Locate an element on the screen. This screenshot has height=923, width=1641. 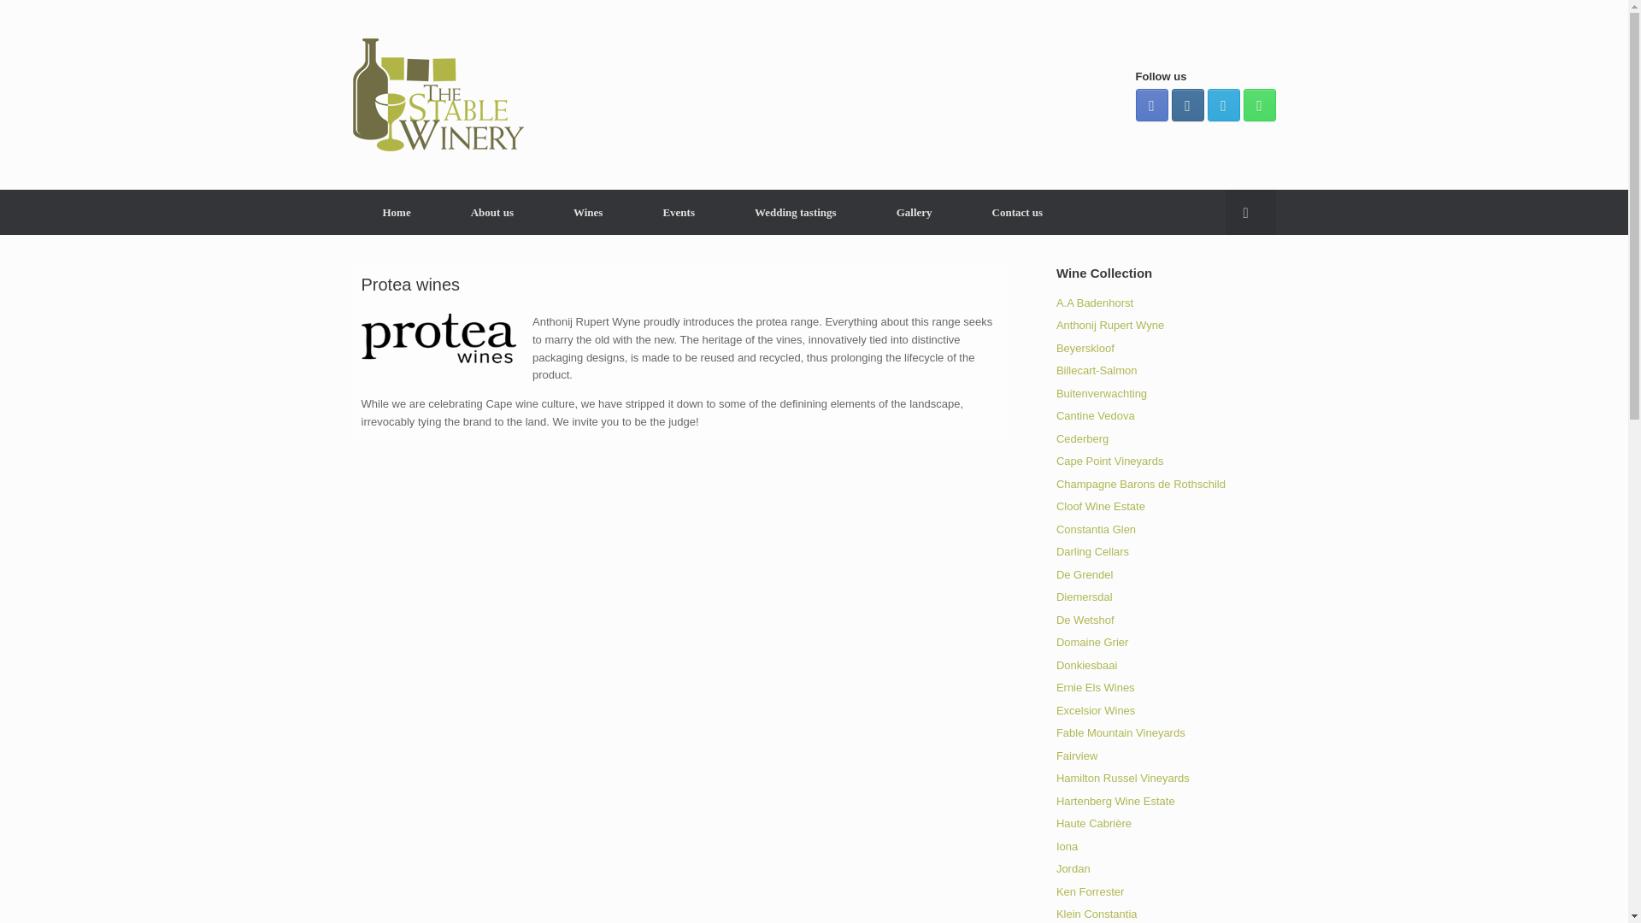
Jordan is located at coordinates (1073, 868).